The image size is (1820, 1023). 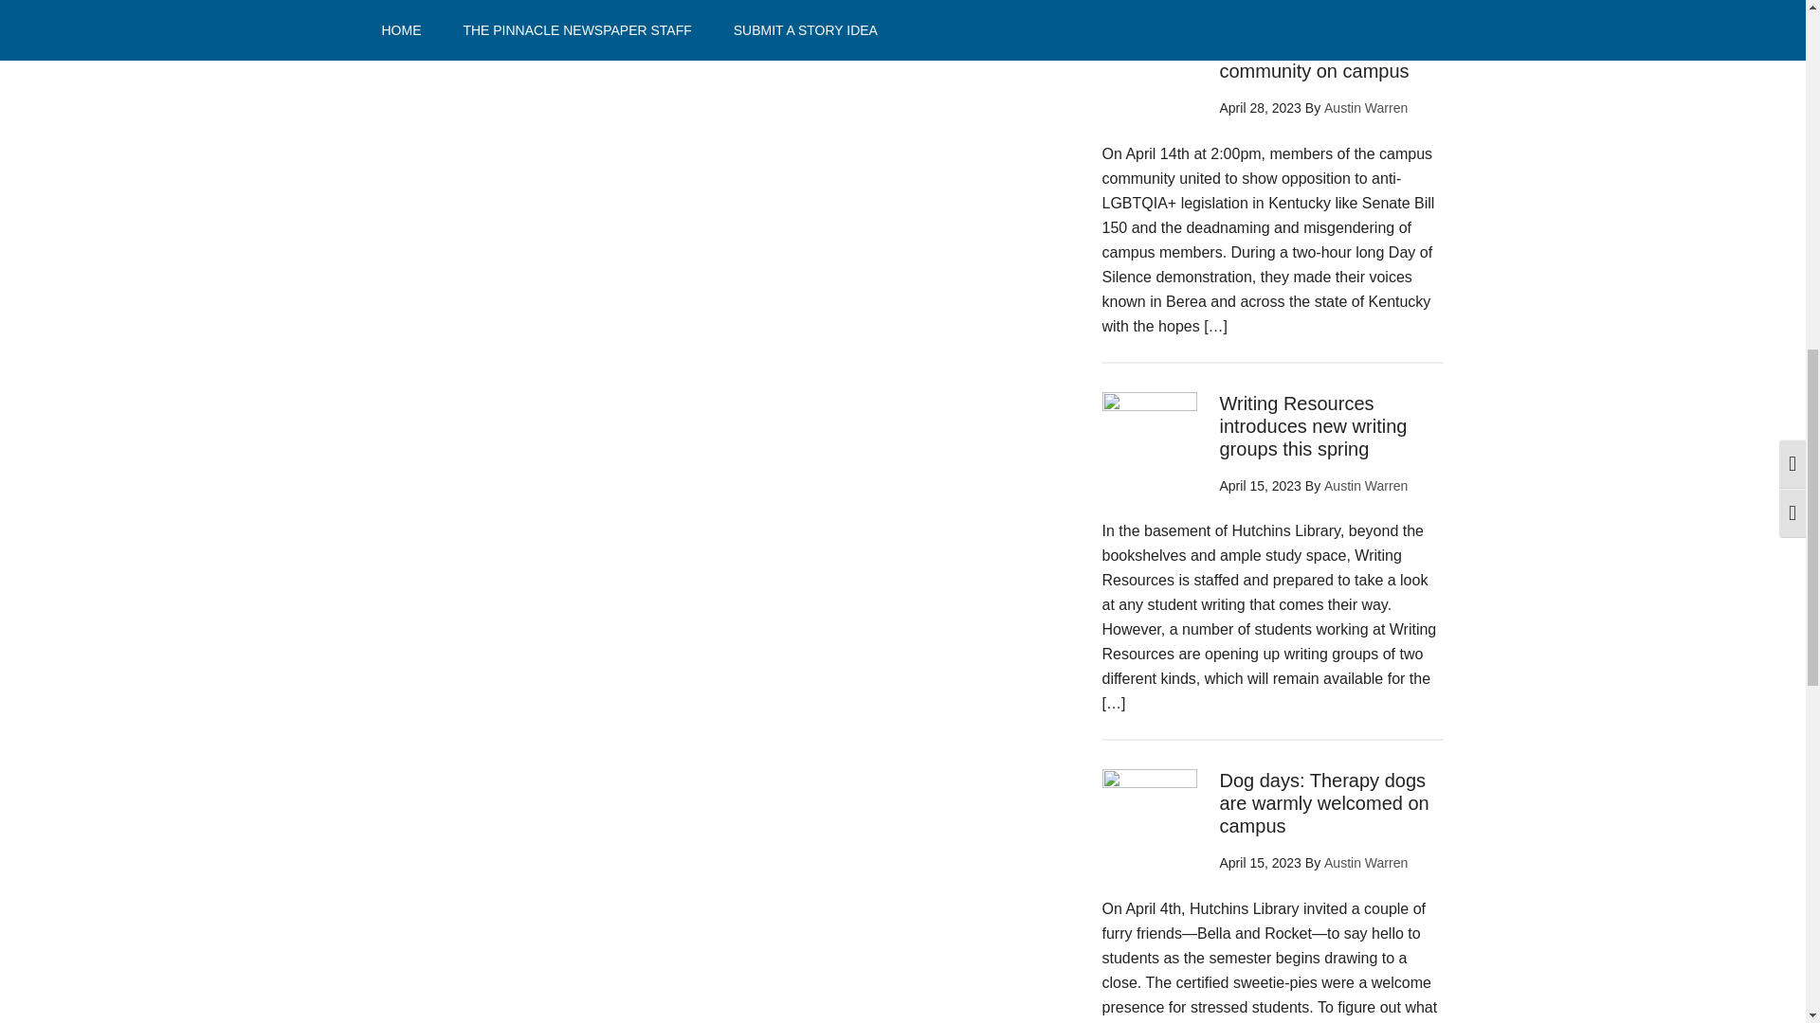 I want to click on Writing Resources introduces new writing groups this spring, so click(x=1313, y=425).